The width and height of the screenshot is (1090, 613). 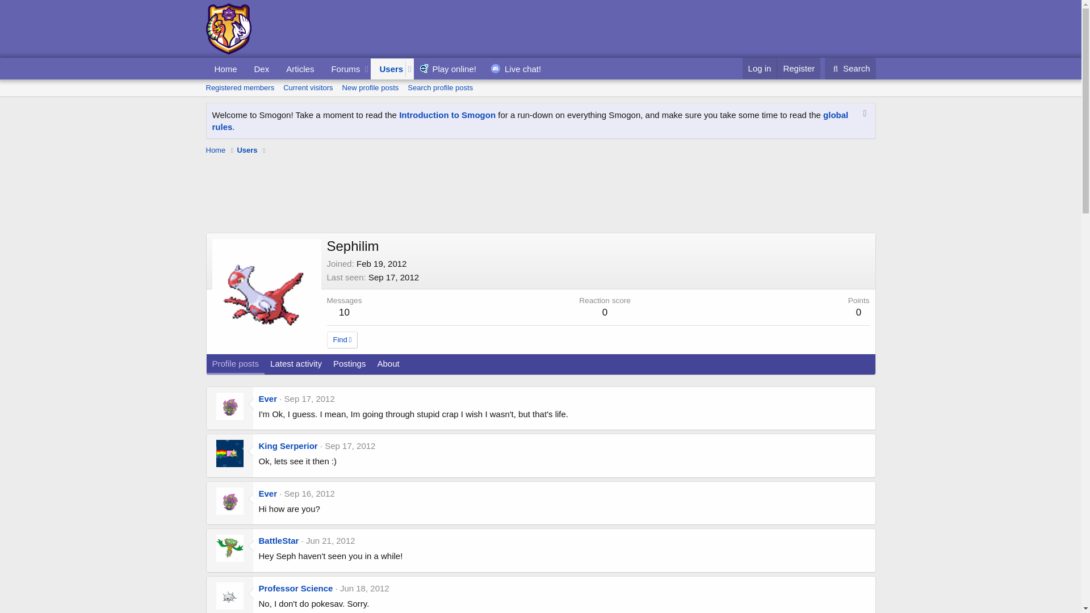 I want to click on Live chat!, so click(x=377, y=81).